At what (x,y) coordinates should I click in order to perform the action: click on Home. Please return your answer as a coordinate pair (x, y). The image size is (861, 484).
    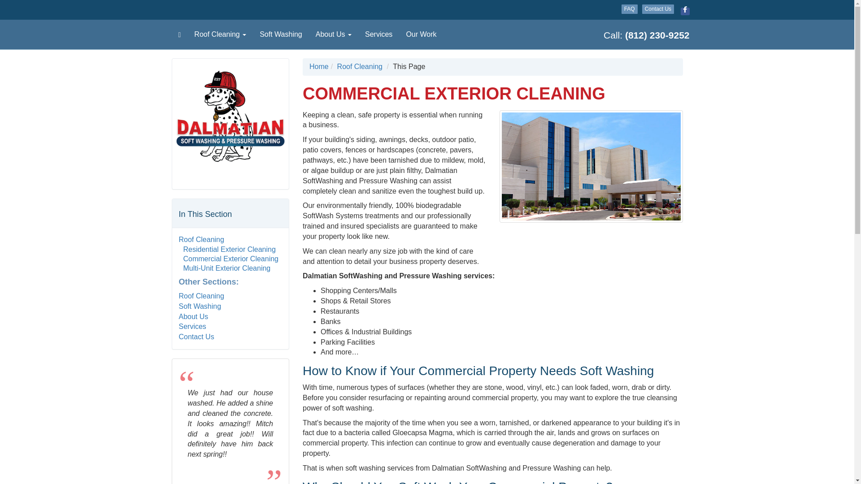
    Looking at the image, I should click on (319, 66).